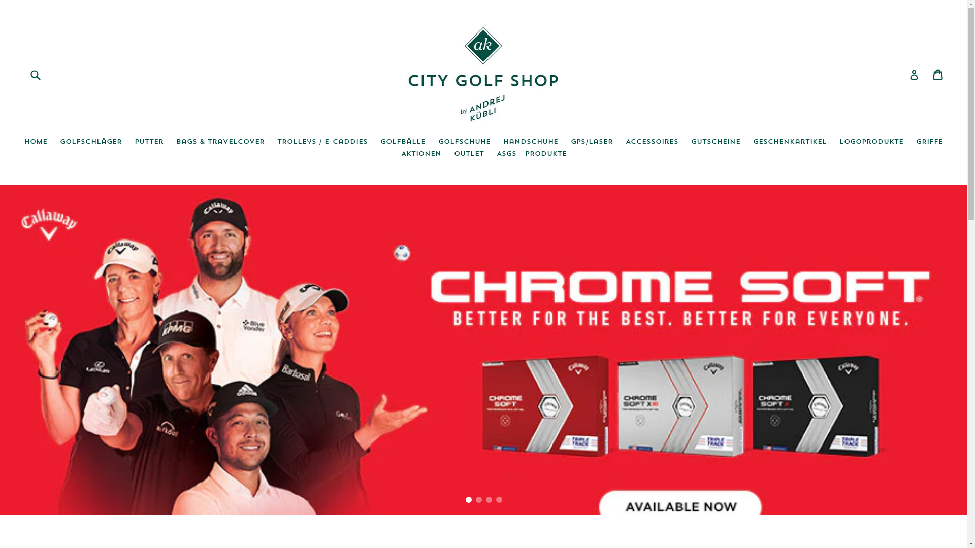 This screenshot has height=548, width=975. What do you see at coordinates (531, 142) in the screenshot?
I see `Handschuhe` at bounding box center [531, 142].